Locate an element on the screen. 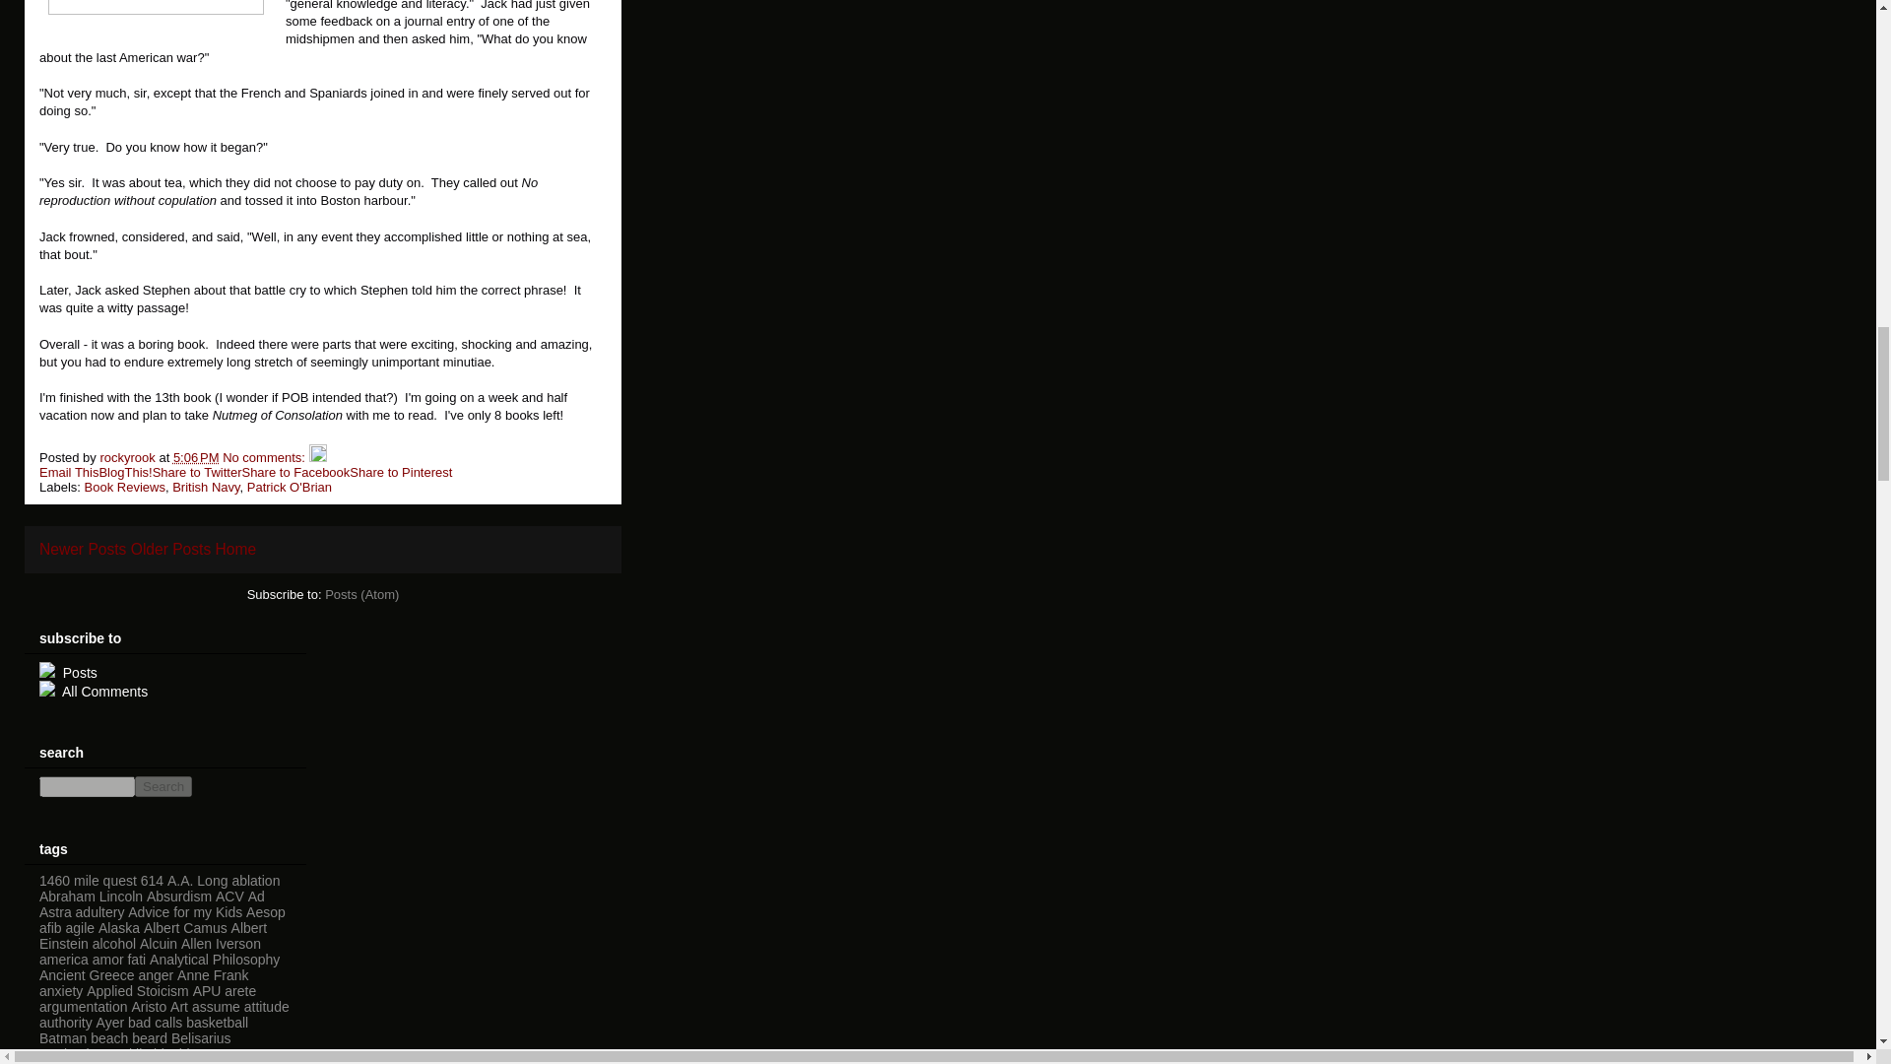 This screenshot has width=1891, height=1064. Edit Post is located at coordinates (318, 457).